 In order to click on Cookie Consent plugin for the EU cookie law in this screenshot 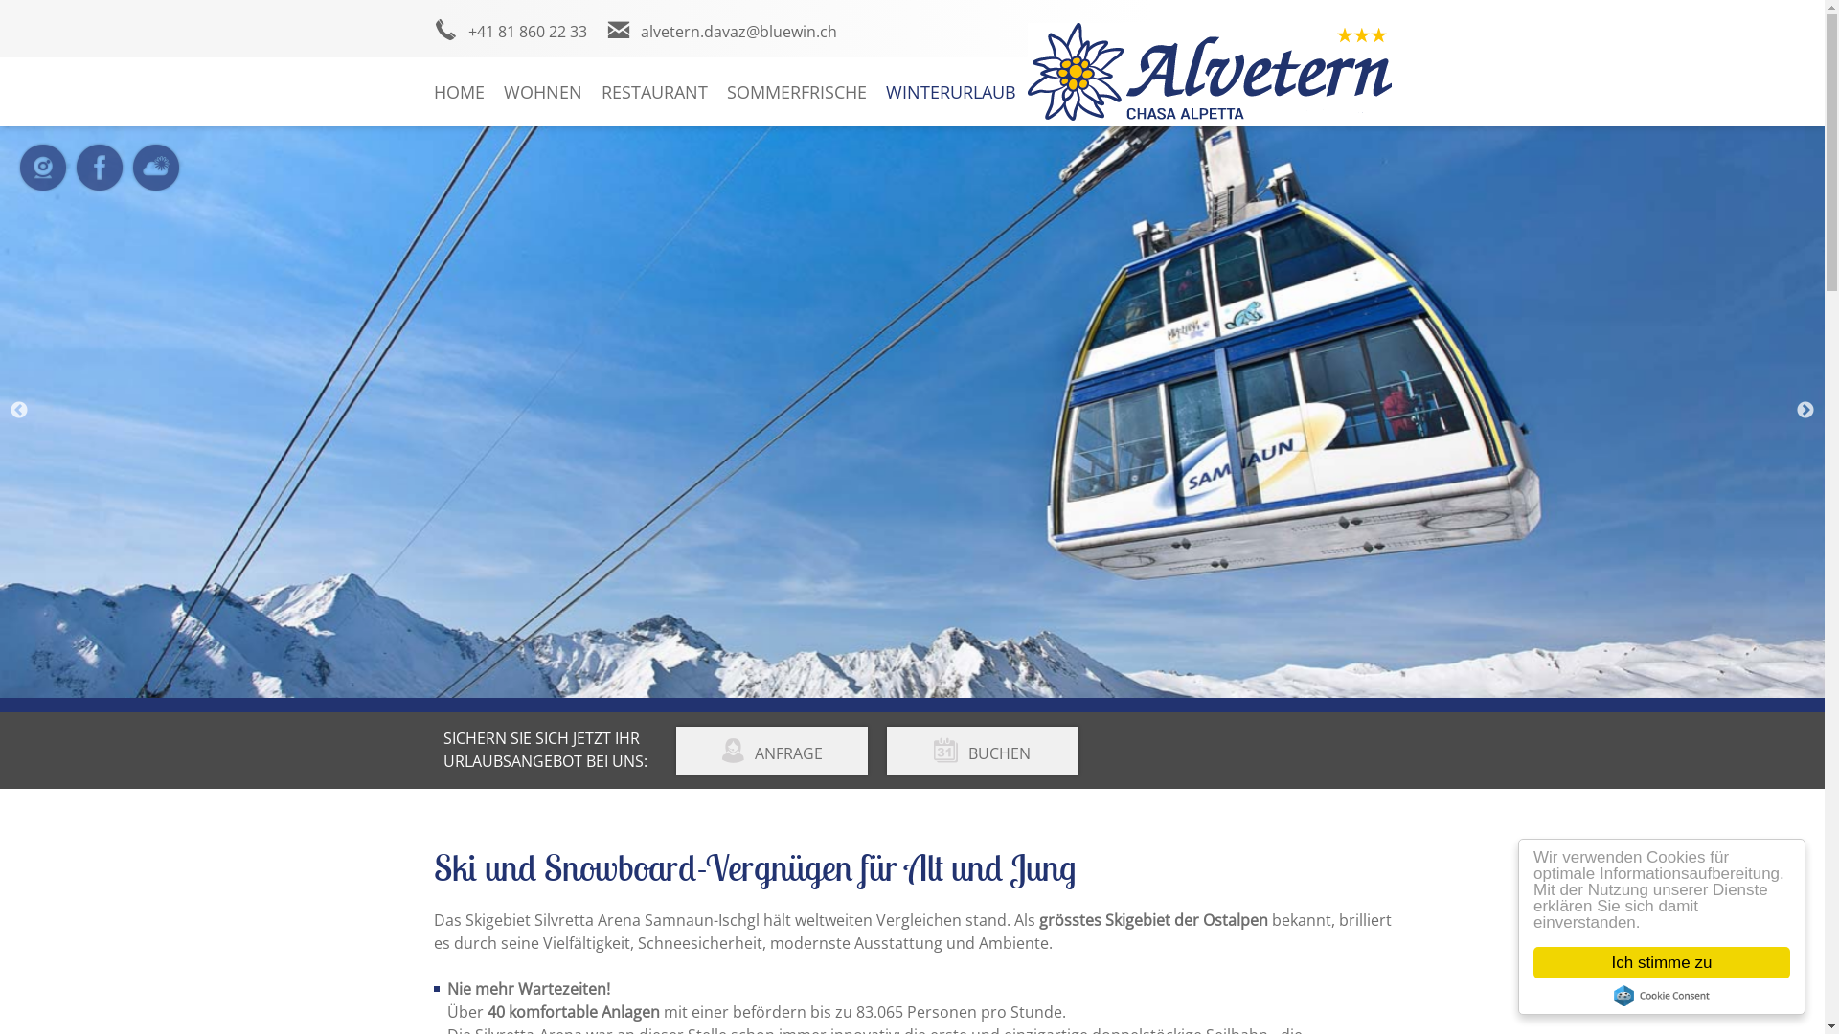, I will do `click(1662, 996)`.